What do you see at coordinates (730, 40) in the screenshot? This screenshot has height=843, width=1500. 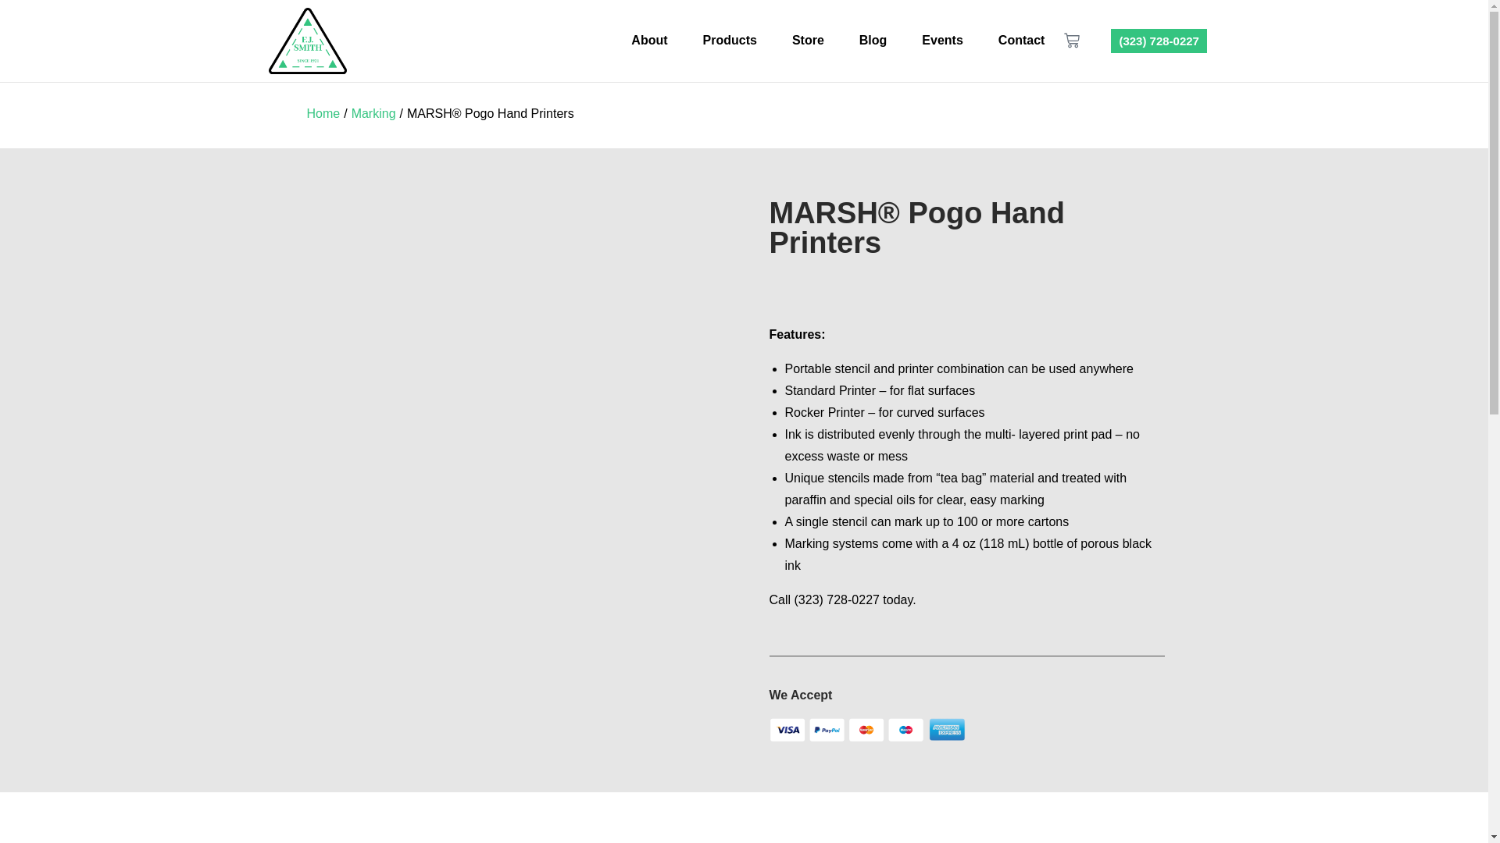 I see `Products` at bounding box center [730, 40].